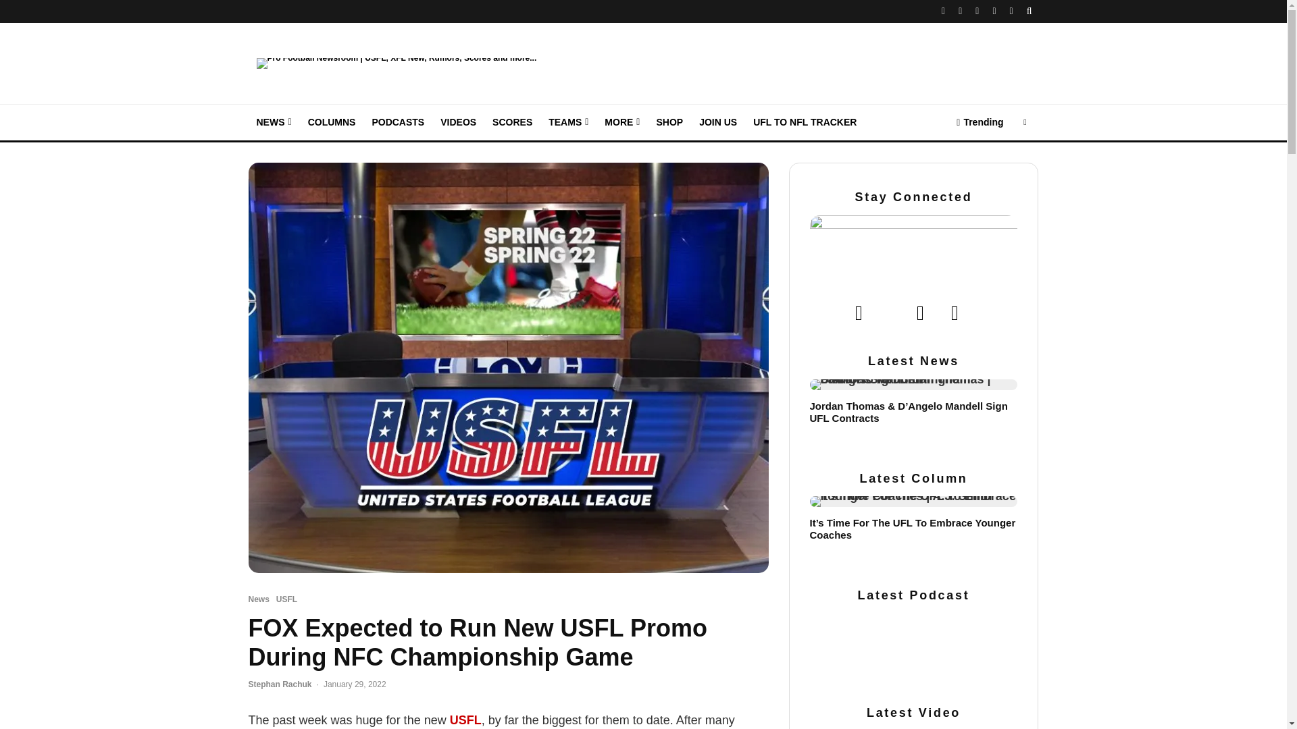 This screenshot has width=1297, height=729. I want to click on PODCASTS, so click(397, 123).